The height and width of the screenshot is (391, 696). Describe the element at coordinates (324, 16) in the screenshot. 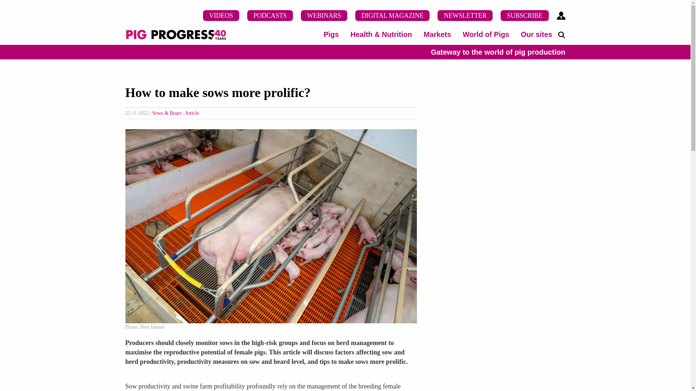

I see `WEBINARS` at that location.